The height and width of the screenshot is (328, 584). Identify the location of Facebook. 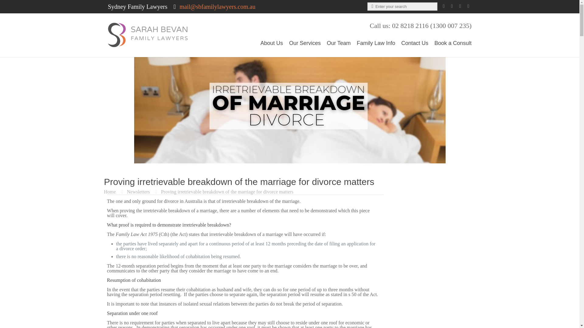
(443, 6).